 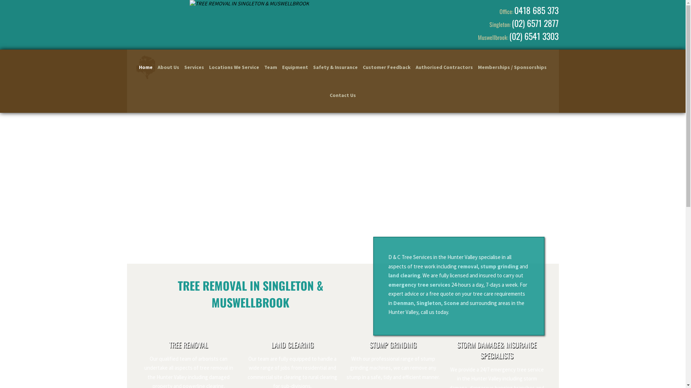 What do you see at coordinates (534, 36) in the screenshot?
I see `(02) 6541 3303` at bounding box center [534, 36].